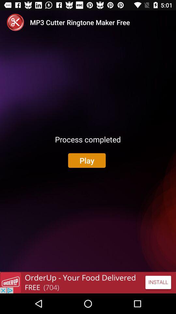 This screenshot has width=176, height=314. Describe the element at coordinates (88, 283) in the screenshot. I see `advertisement banner` at that location.